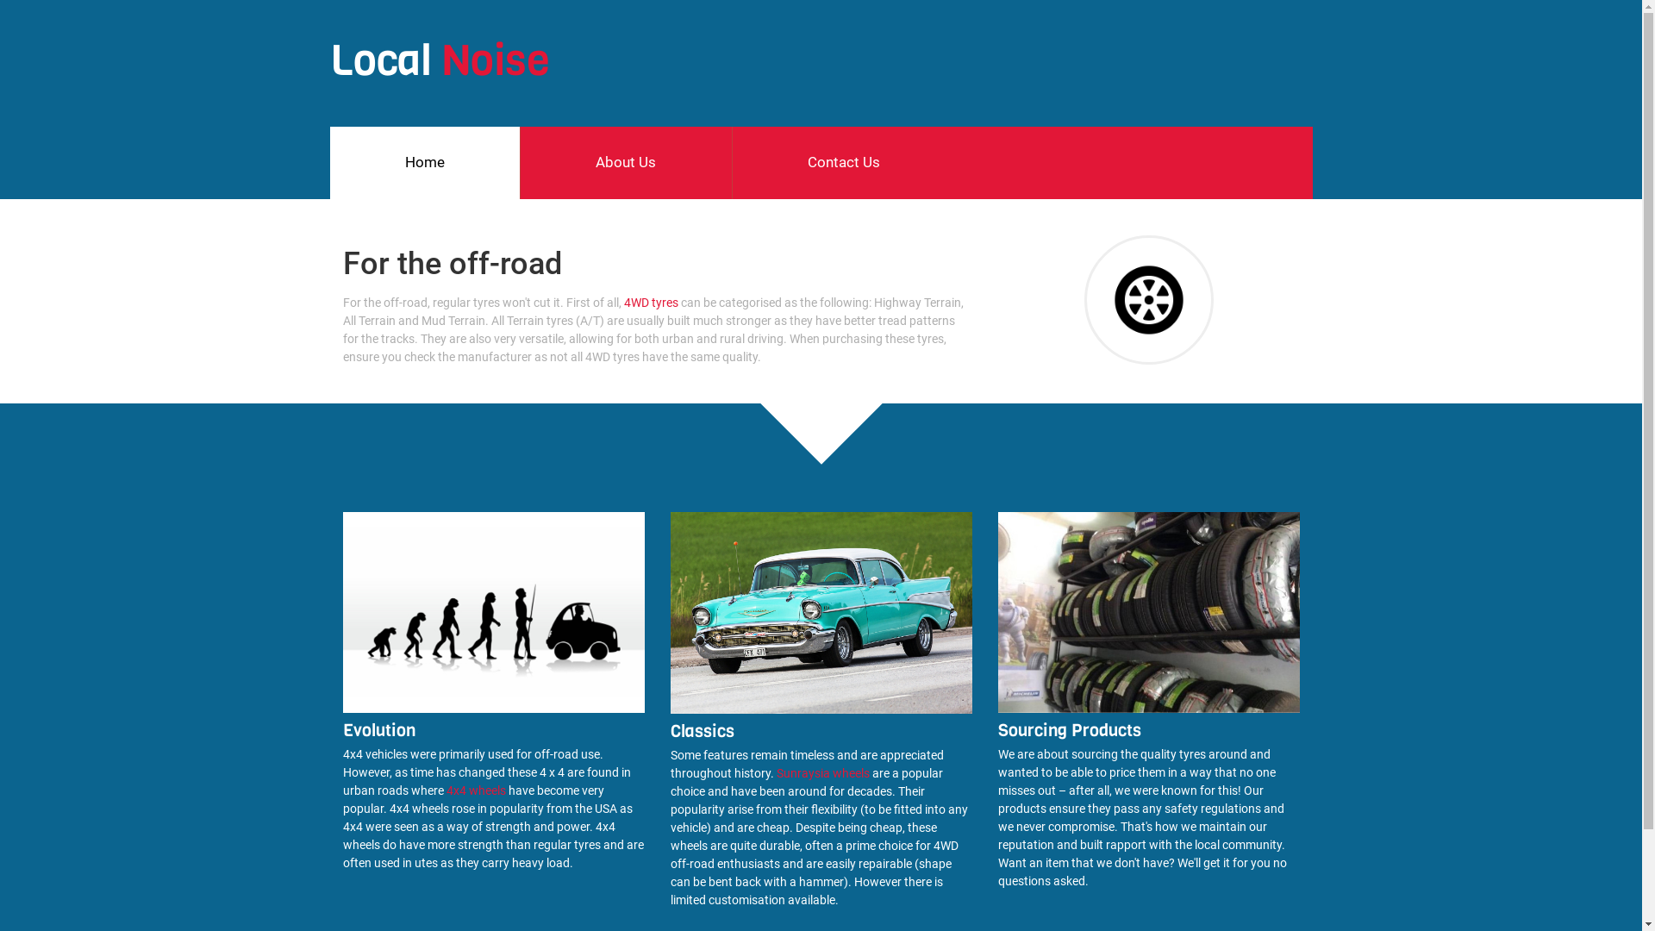 This screenshot has height=931, width=1655. Describe the element at coordinates (440, 60) in the screenshot. I see `Local Noise` at that location.